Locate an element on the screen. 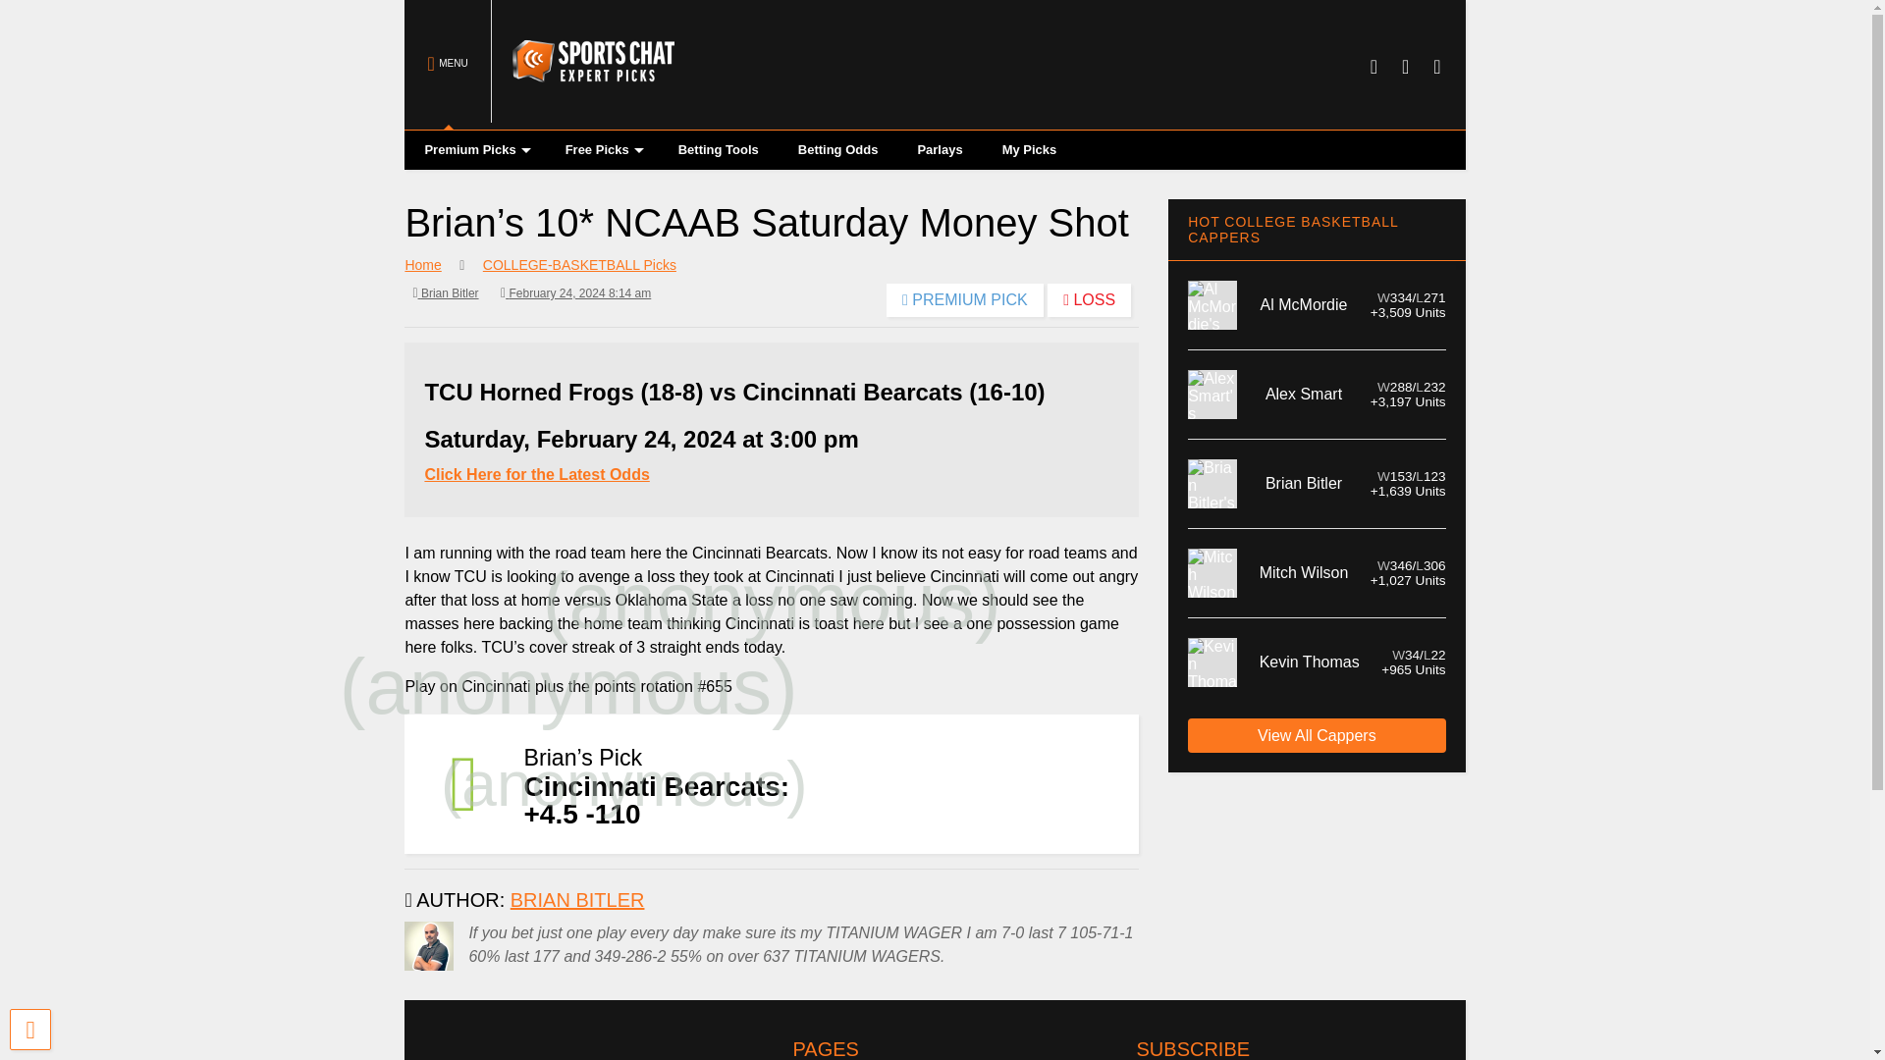 The width and height of the screenshot is (1885, 1060). author profile is located at coordinates (577, 899).